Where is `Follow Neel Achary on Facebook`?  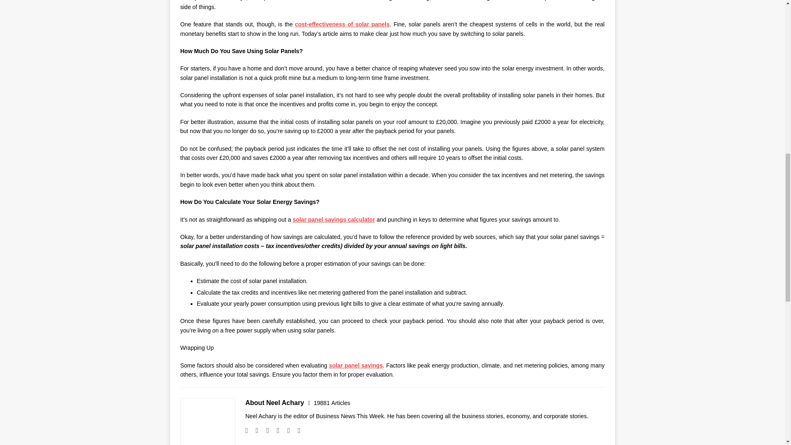
Follow Neel Achary on Facebook is located at coordinates (254, 430).